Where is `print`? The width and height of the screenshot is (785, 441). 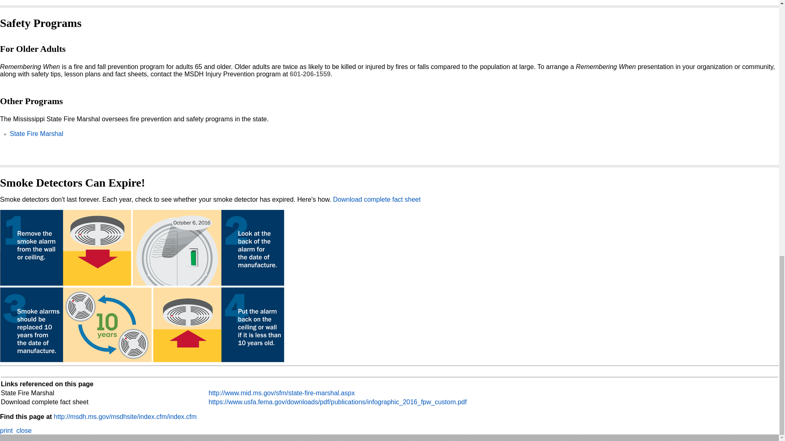 print is located at coordinates (6, 430).